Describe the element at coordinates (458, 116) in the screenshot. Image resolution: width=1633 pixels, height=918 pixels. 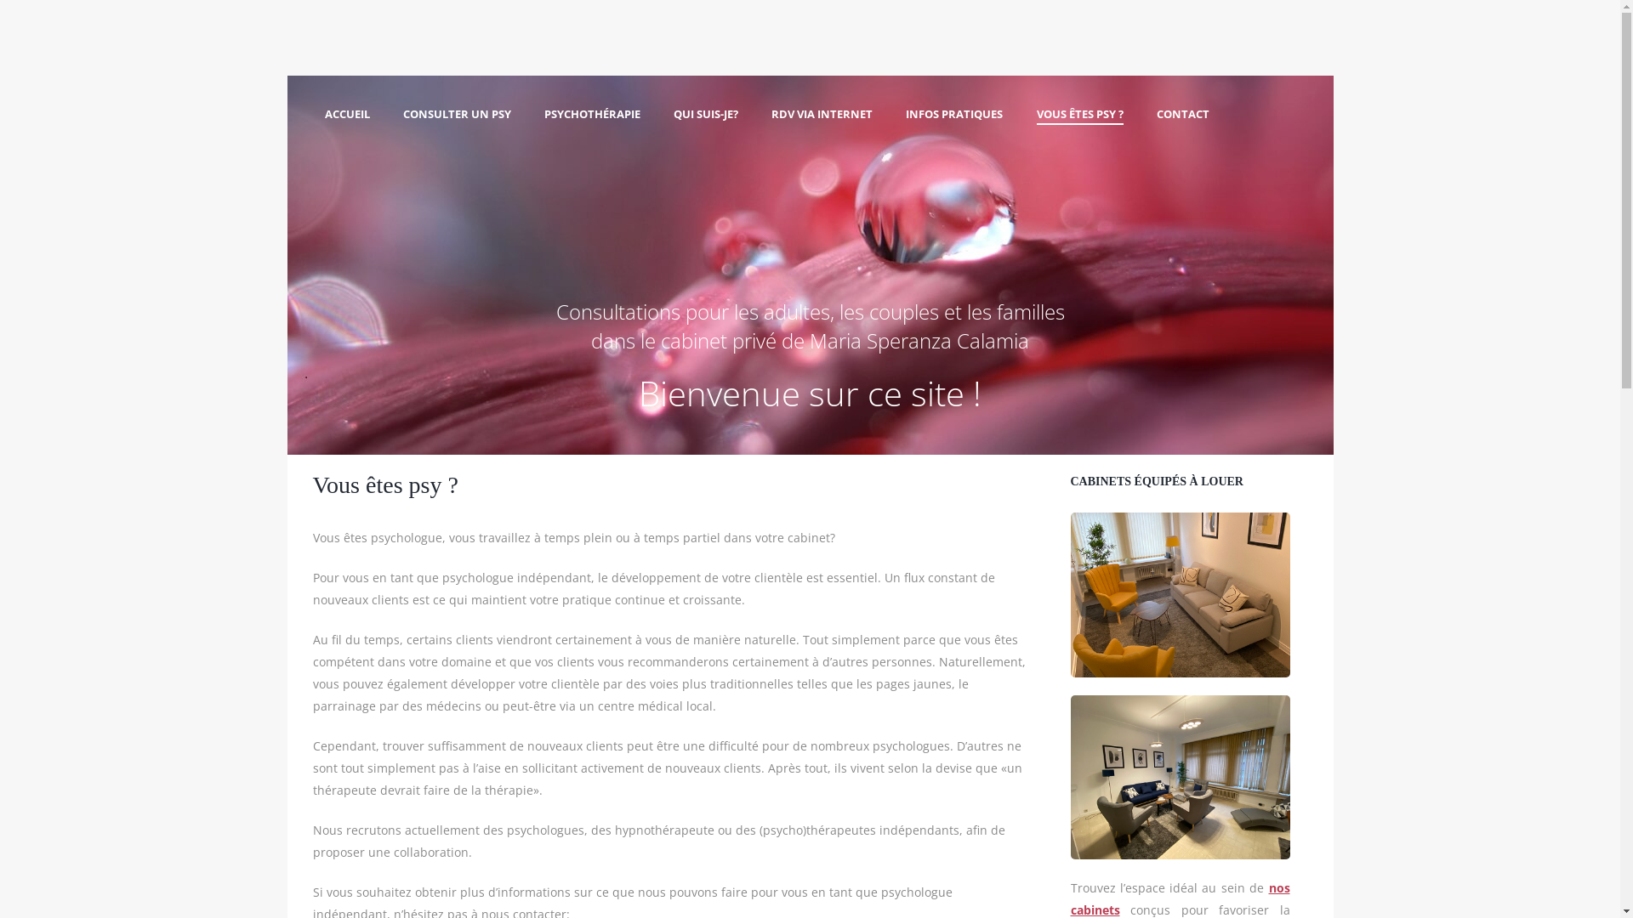
I see `CONSULTER UN PSY` at that location.